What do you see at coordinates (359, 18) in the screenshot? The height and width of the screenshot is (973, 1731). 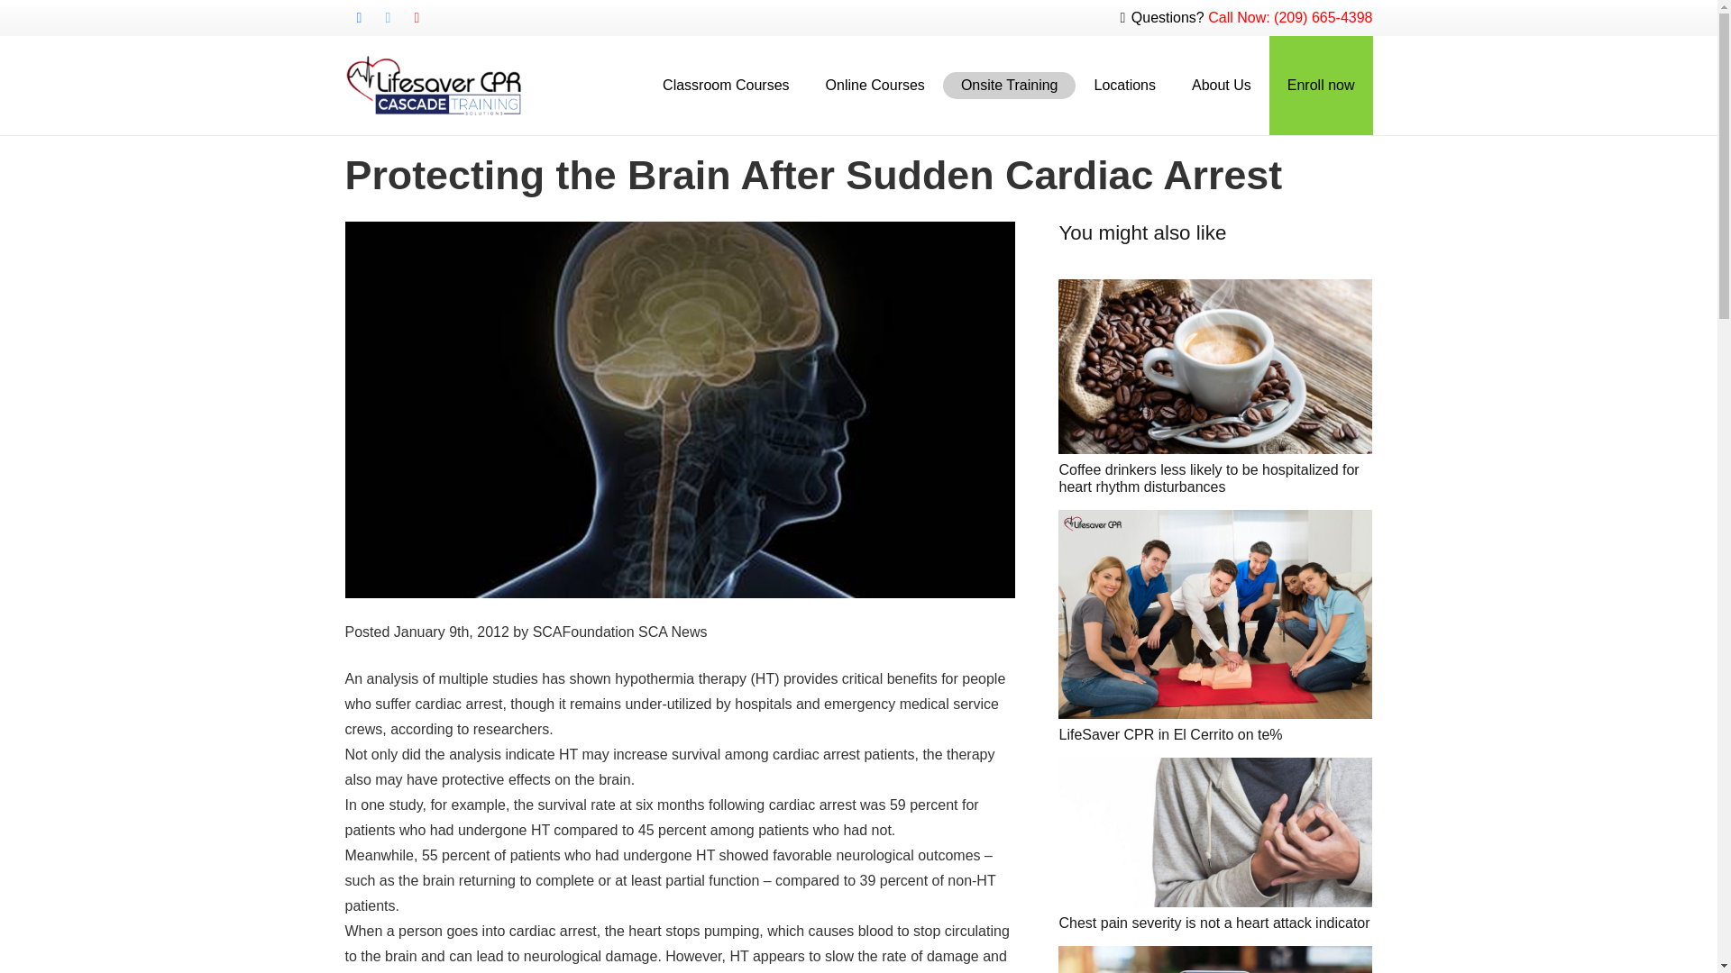 I see `Facebook` at bounding box center [359, 18].